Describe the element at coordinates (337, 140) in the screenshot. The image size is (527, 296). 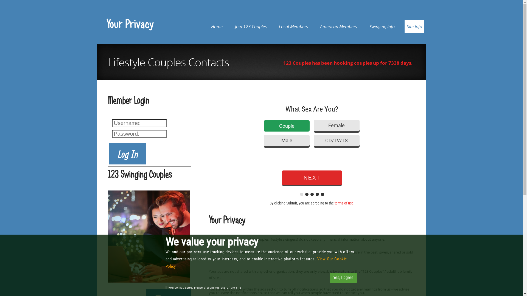
I see `CD/TV/TS` at that location.